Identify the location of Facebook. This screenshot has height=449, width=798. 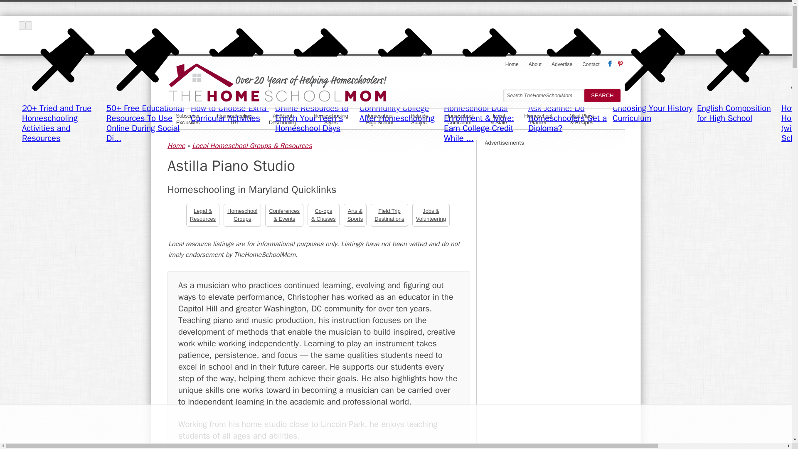
(234, 118).